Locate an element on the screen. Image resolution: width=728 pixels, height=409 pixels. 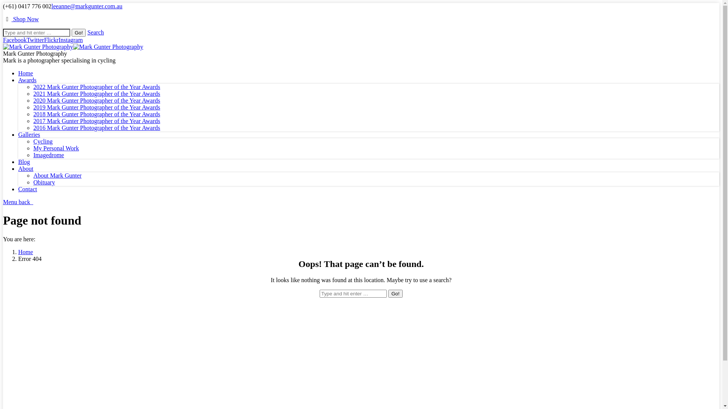
Galleries is located at coordinates (29, 135).